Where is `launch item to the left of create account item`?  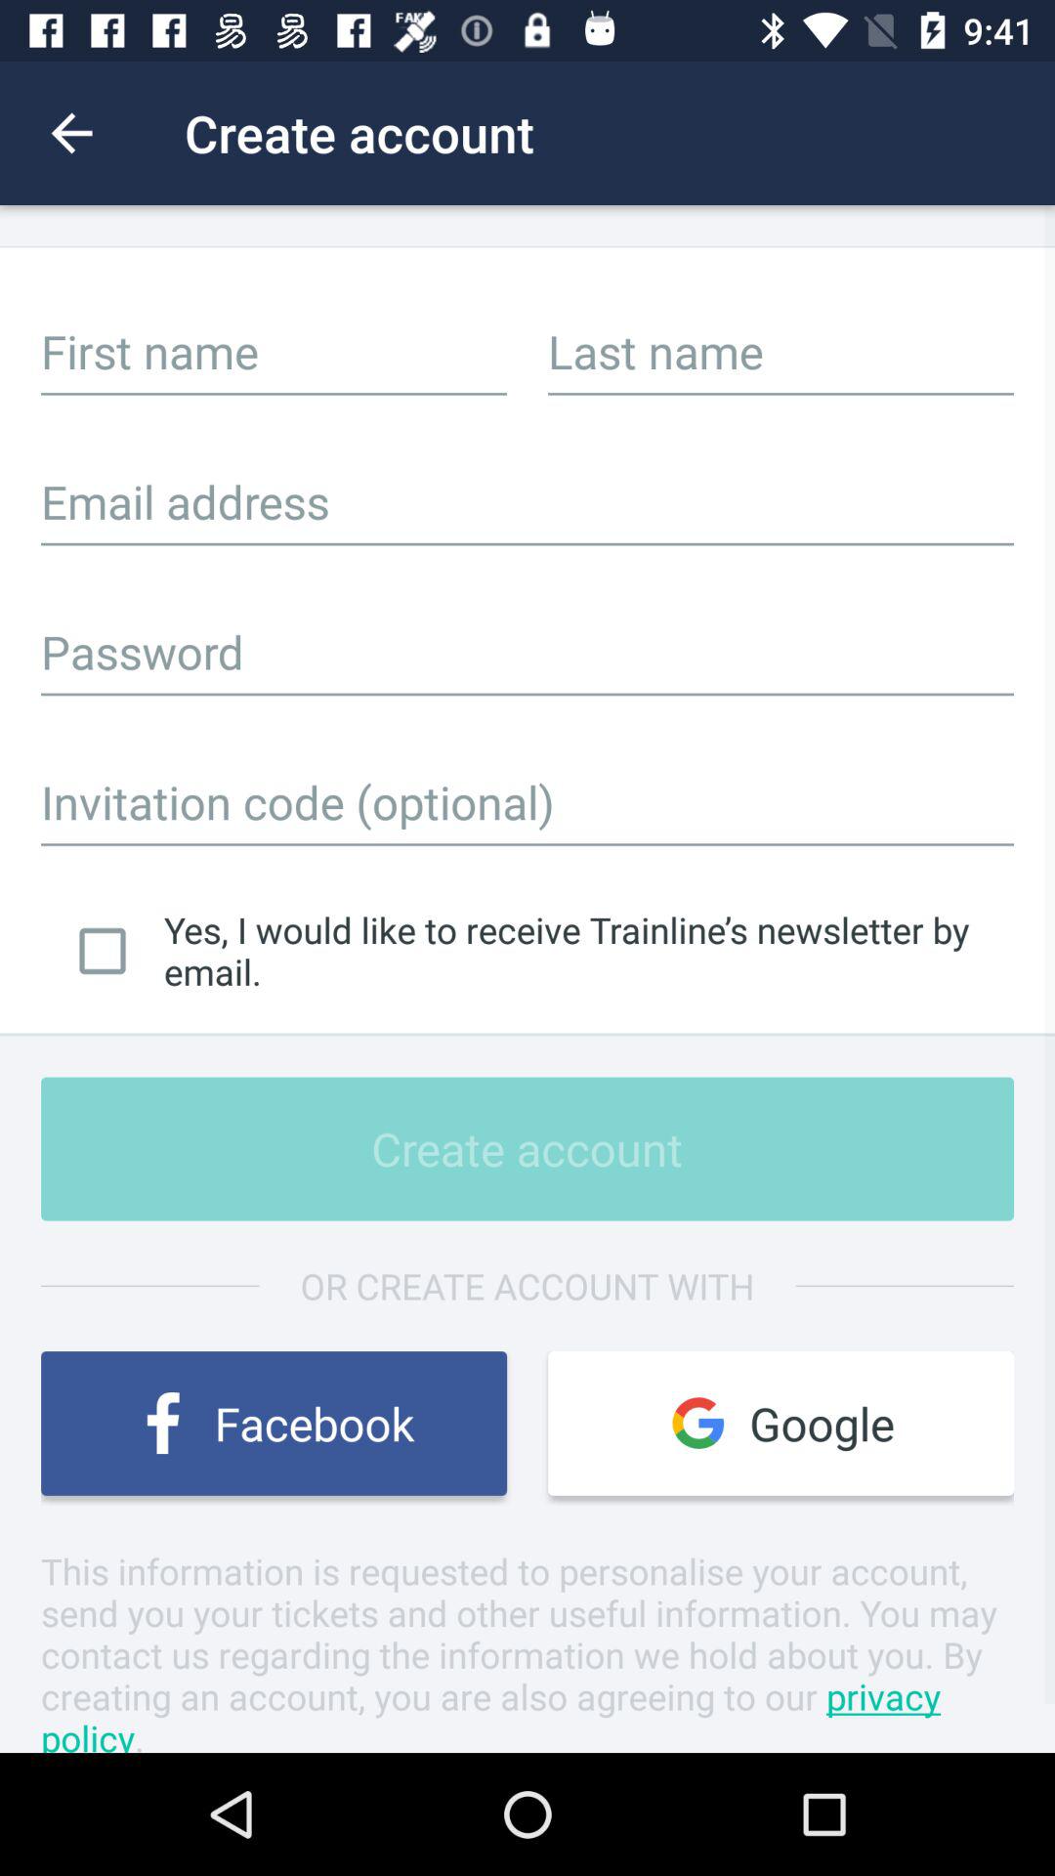
launch item to the left of create account item is located at coordinates (71, 133).